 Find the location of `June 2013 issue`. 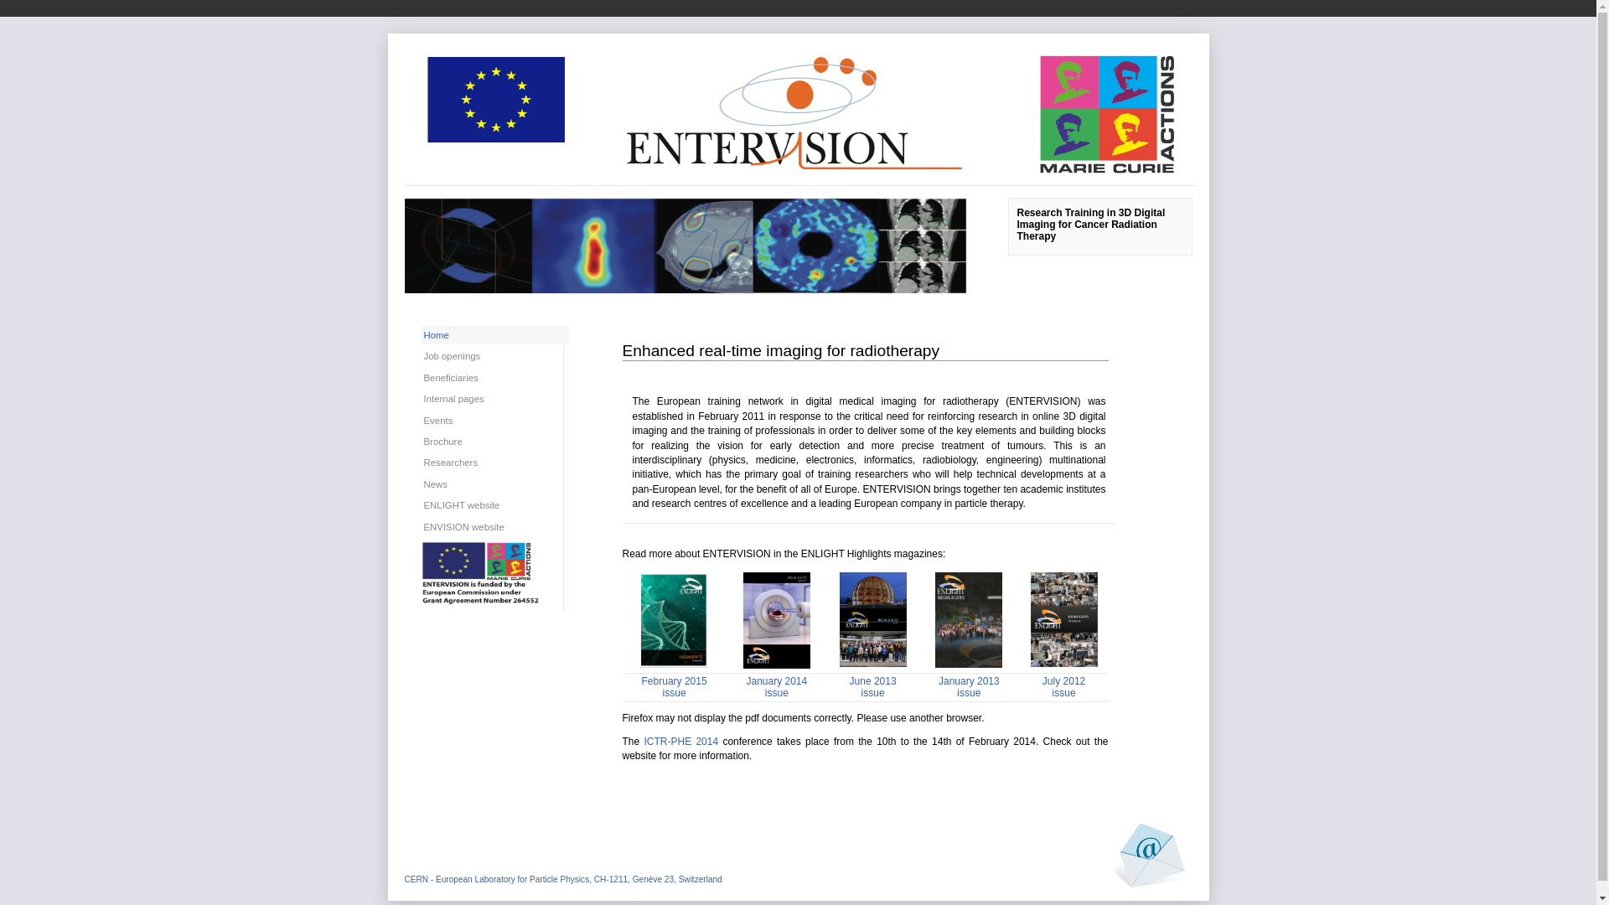

June 2013 issue is located at coordinates (873, 687).